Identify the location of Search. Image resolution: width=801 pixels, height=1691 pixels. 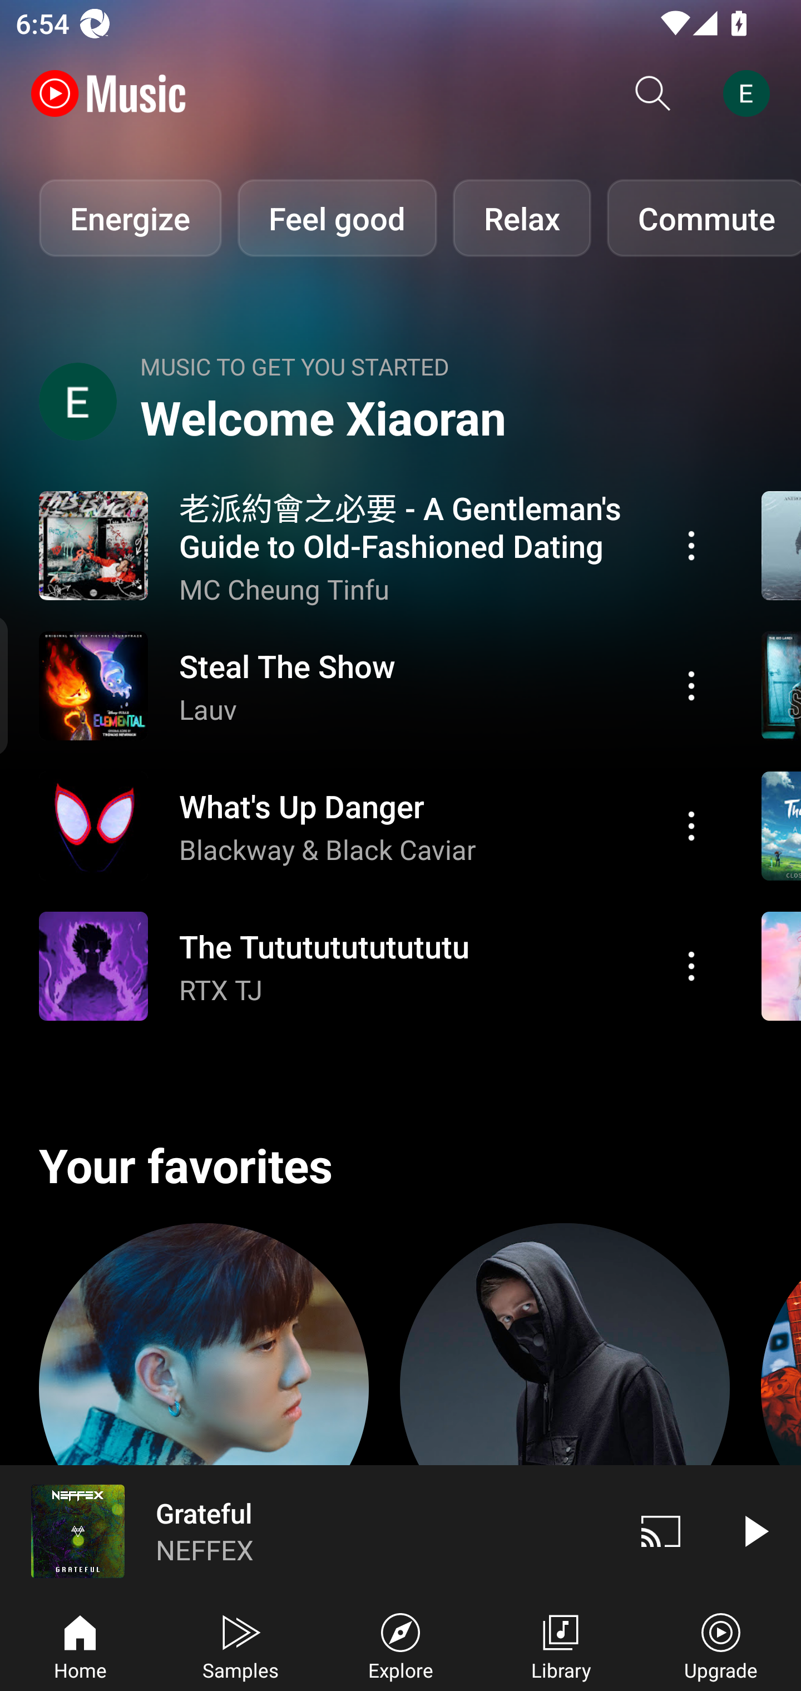
(653, 93).